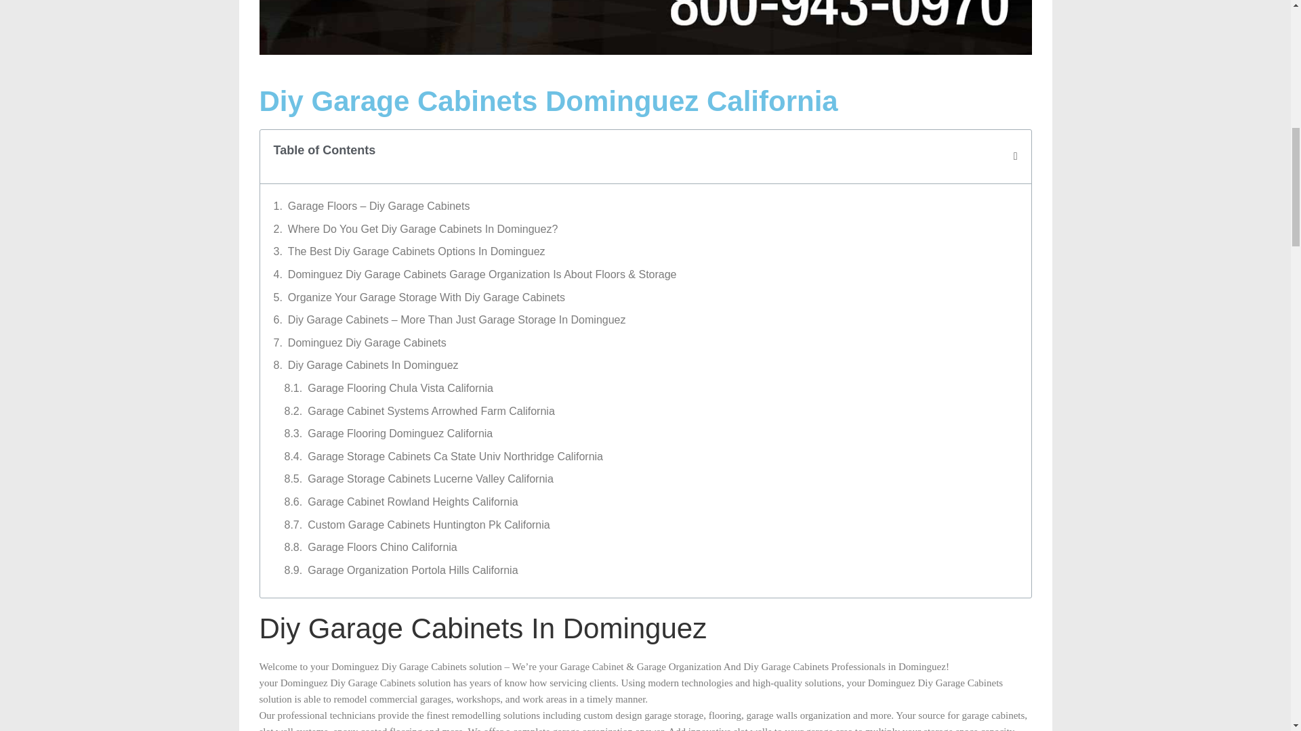  What do you see at coordinates (412, 571) in the screenshot?
I see `Garage Organization Portola Hills California` at bounding box center [412, 571].